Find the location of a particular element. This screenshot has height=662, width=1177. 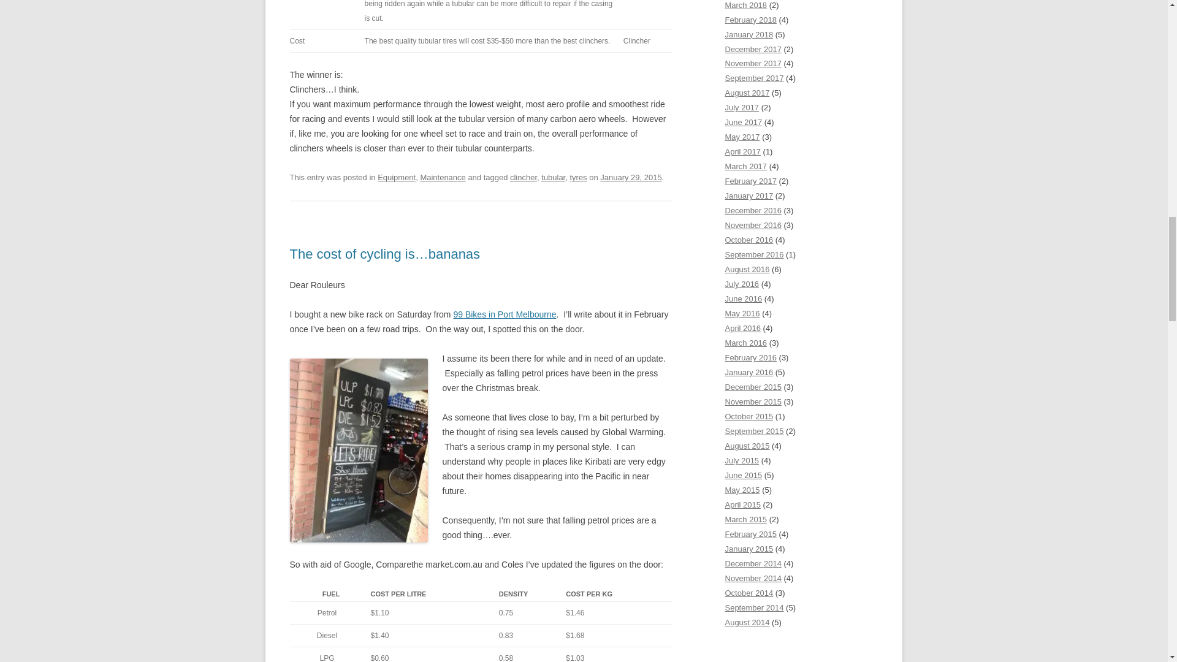

99 Bikes in Port Melbourne is located at coordinates (504, 314).